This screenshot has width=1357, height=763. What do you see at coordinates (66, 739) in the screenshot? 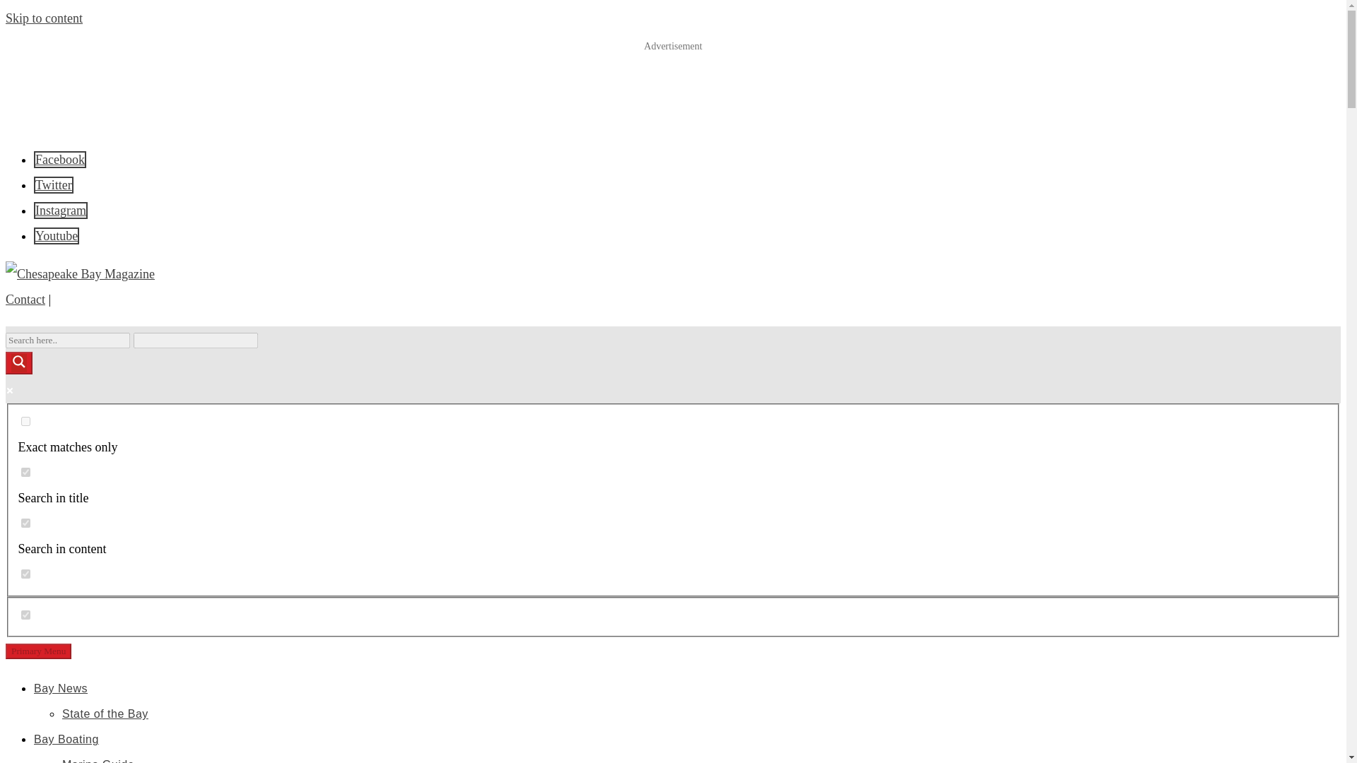
I see `Bay Boating` at bounding box center [66, 739].